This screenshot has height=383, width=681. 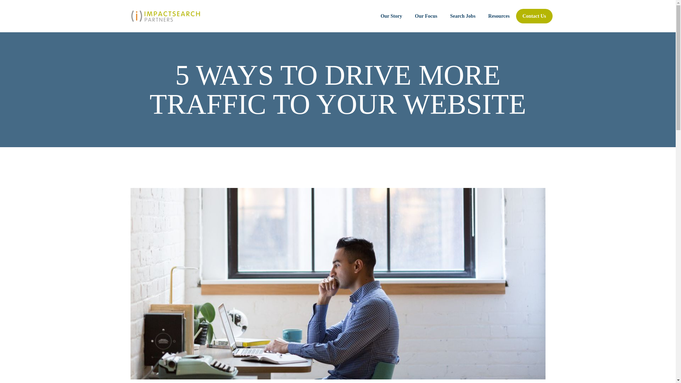 What do you see at coordinates (391, 16) in the screenshot?
I see `Our Story` at bounding box center [391, 16].